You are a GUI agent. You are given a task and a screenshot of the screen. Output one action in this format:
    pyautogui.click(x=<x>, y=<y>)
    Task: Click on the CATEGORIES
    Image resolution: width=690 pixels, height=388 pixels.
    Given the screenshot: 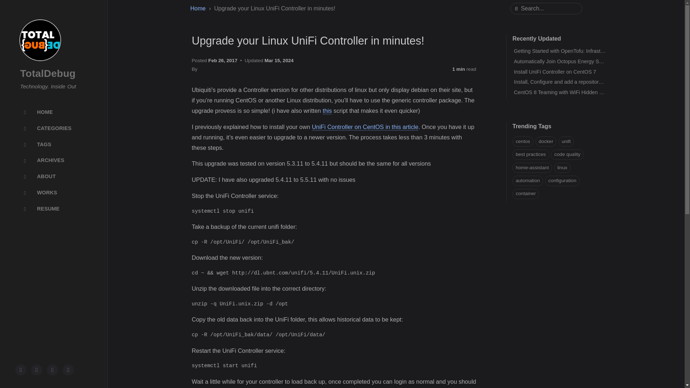 What is the action you would take?
    pyautogui.click(x=54, y=128)
    